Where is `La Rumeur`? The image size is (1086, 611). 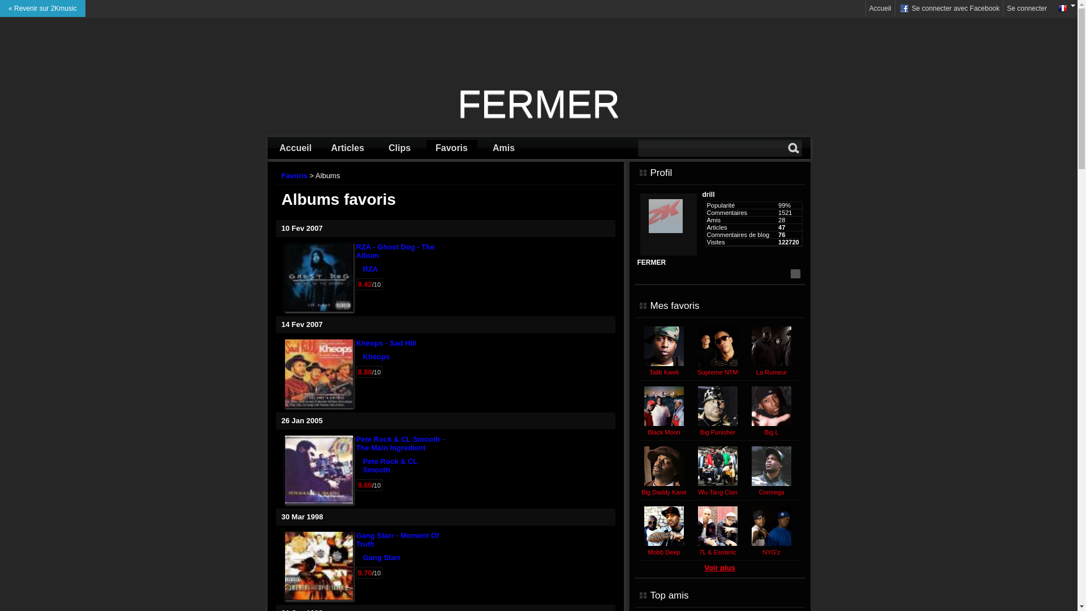 La Rumeur is located at coordinates (772, 372).